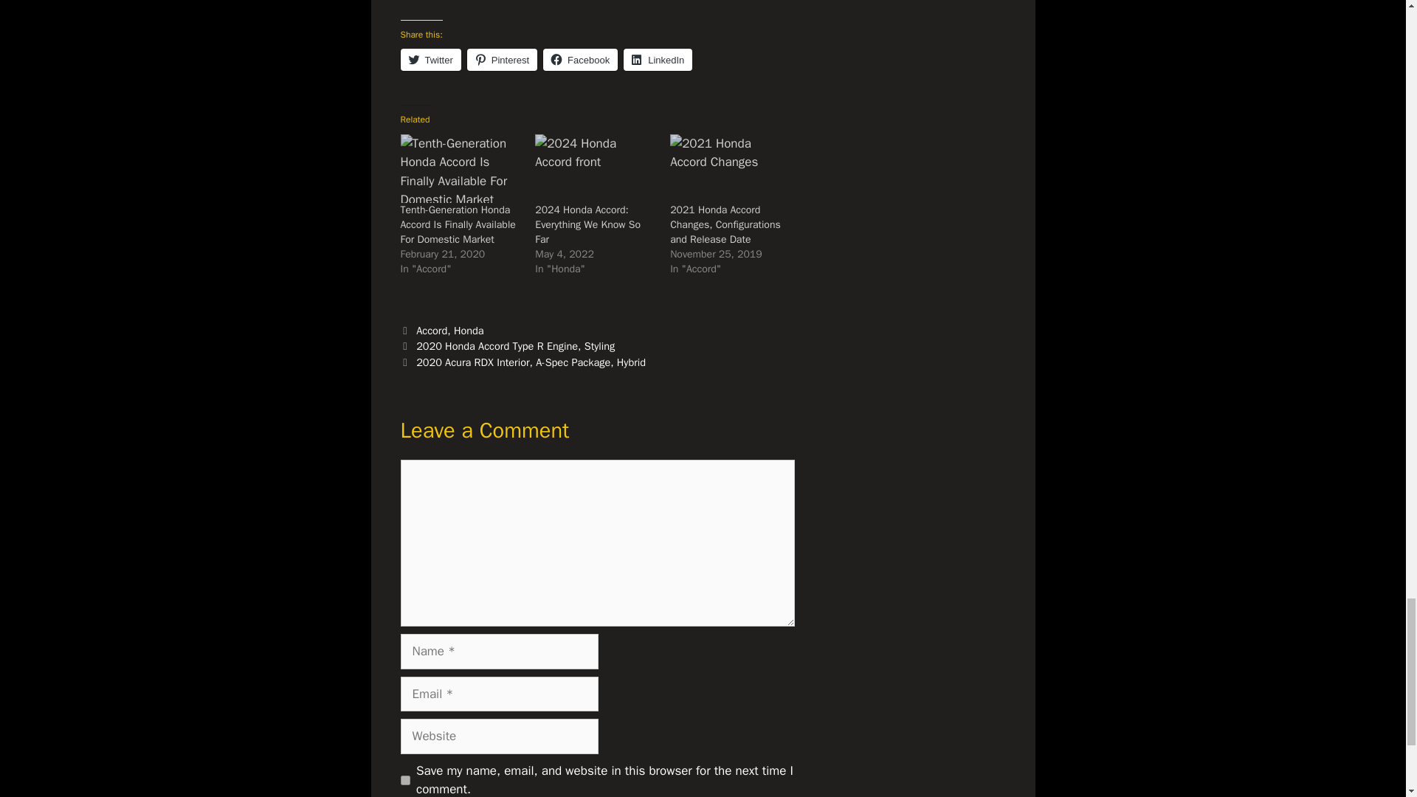 The image size is (1417, 797). Describe the element at coordinates (469, 330) in the screenshot. I see `Honda` at that location.